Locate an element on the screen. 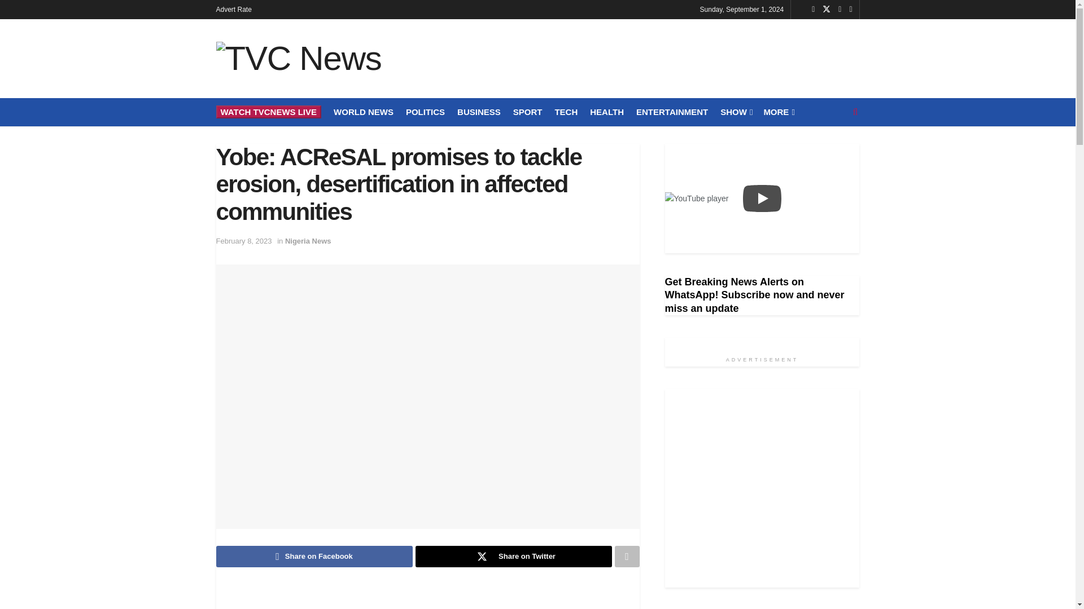 This screenshot has height=609, width=1084. WORLD NEWS is located at coordinates (364, 112).